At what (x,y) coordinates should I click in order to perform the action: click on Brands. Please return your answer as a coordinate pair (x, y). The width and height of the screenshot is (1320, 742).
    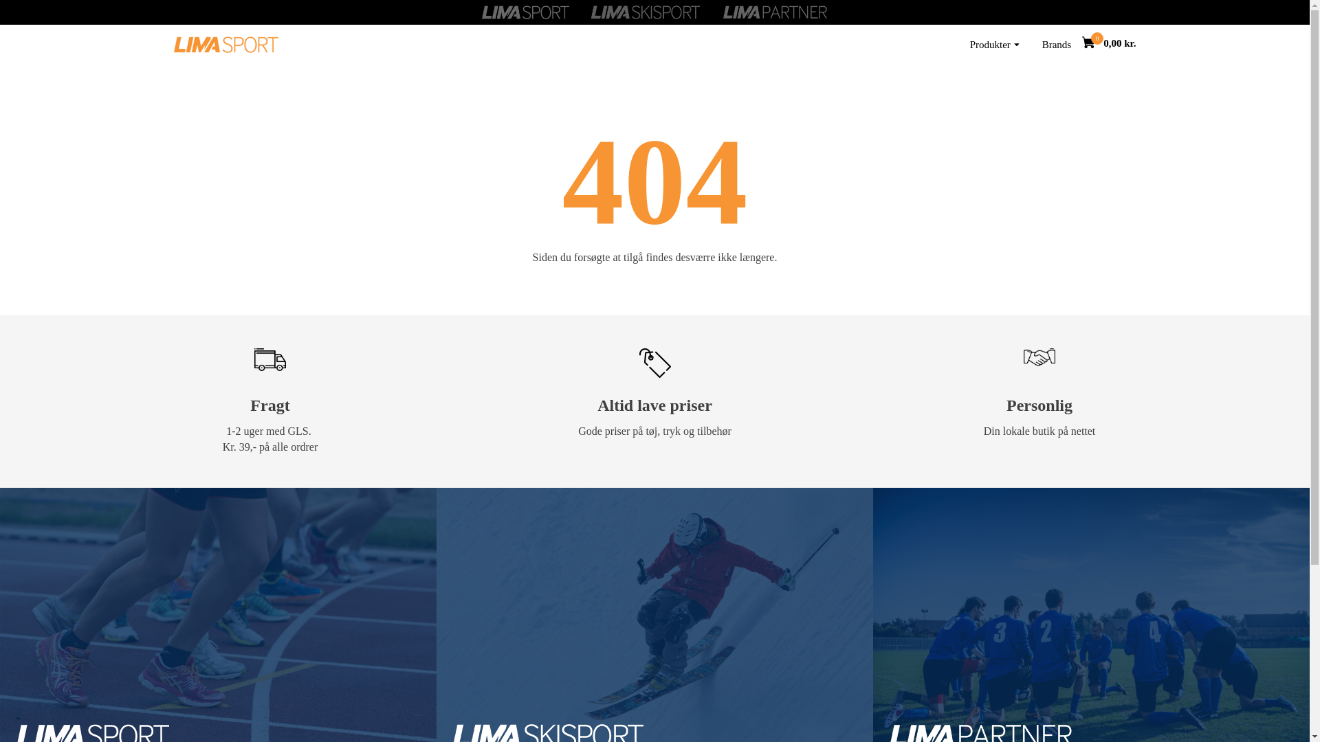
    Looking at the image, I should click on (1056, 45).